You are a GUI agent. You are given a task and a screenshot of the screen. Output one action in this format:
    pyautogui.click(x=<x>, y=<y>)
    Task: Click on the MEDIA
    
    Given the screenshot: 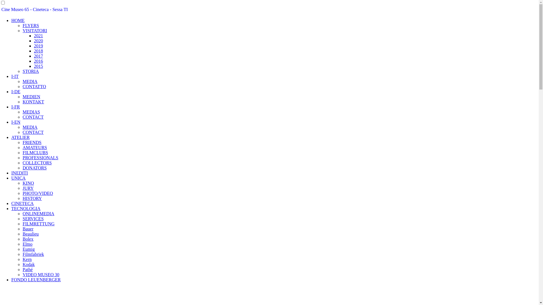 What is the action you would take?
    pyautogui.click(x=30, y=127)
    